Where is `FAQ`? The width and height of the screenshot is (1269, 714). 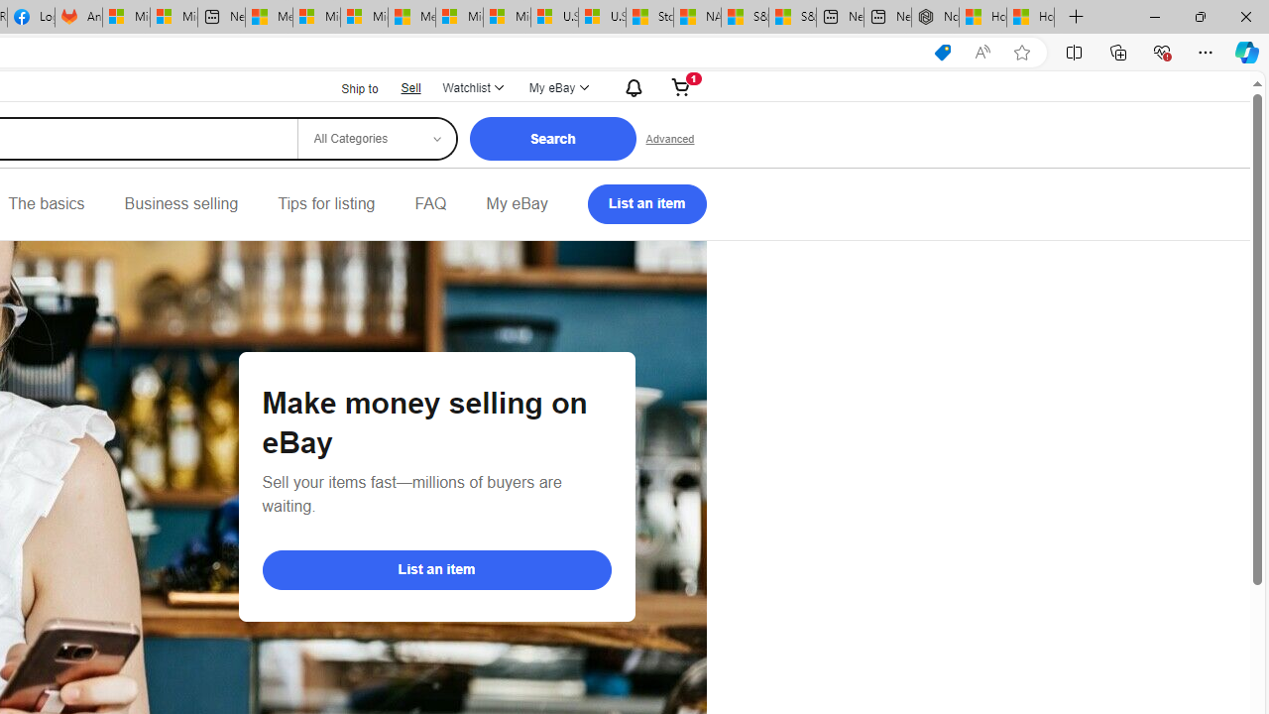
FAQ is located at coordinates (430, 204).